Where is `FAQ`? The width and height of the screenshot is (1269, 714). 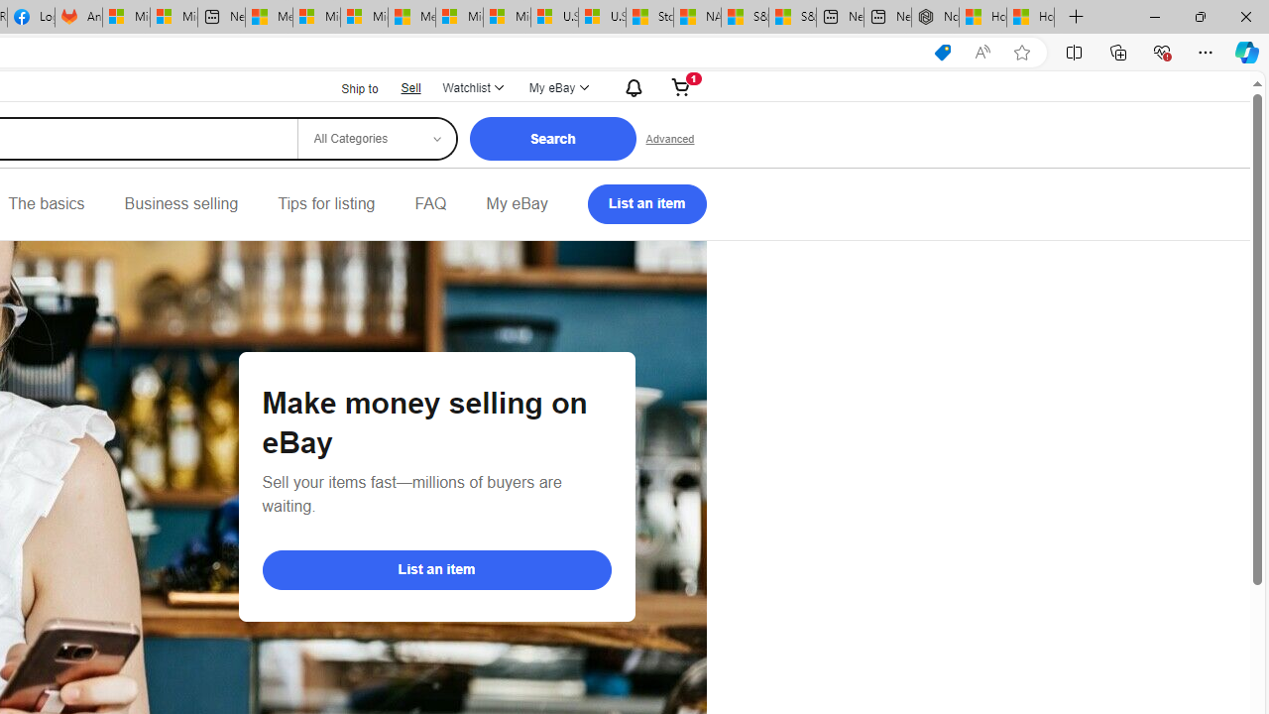
FAQ is located at coordinates (430, 204).